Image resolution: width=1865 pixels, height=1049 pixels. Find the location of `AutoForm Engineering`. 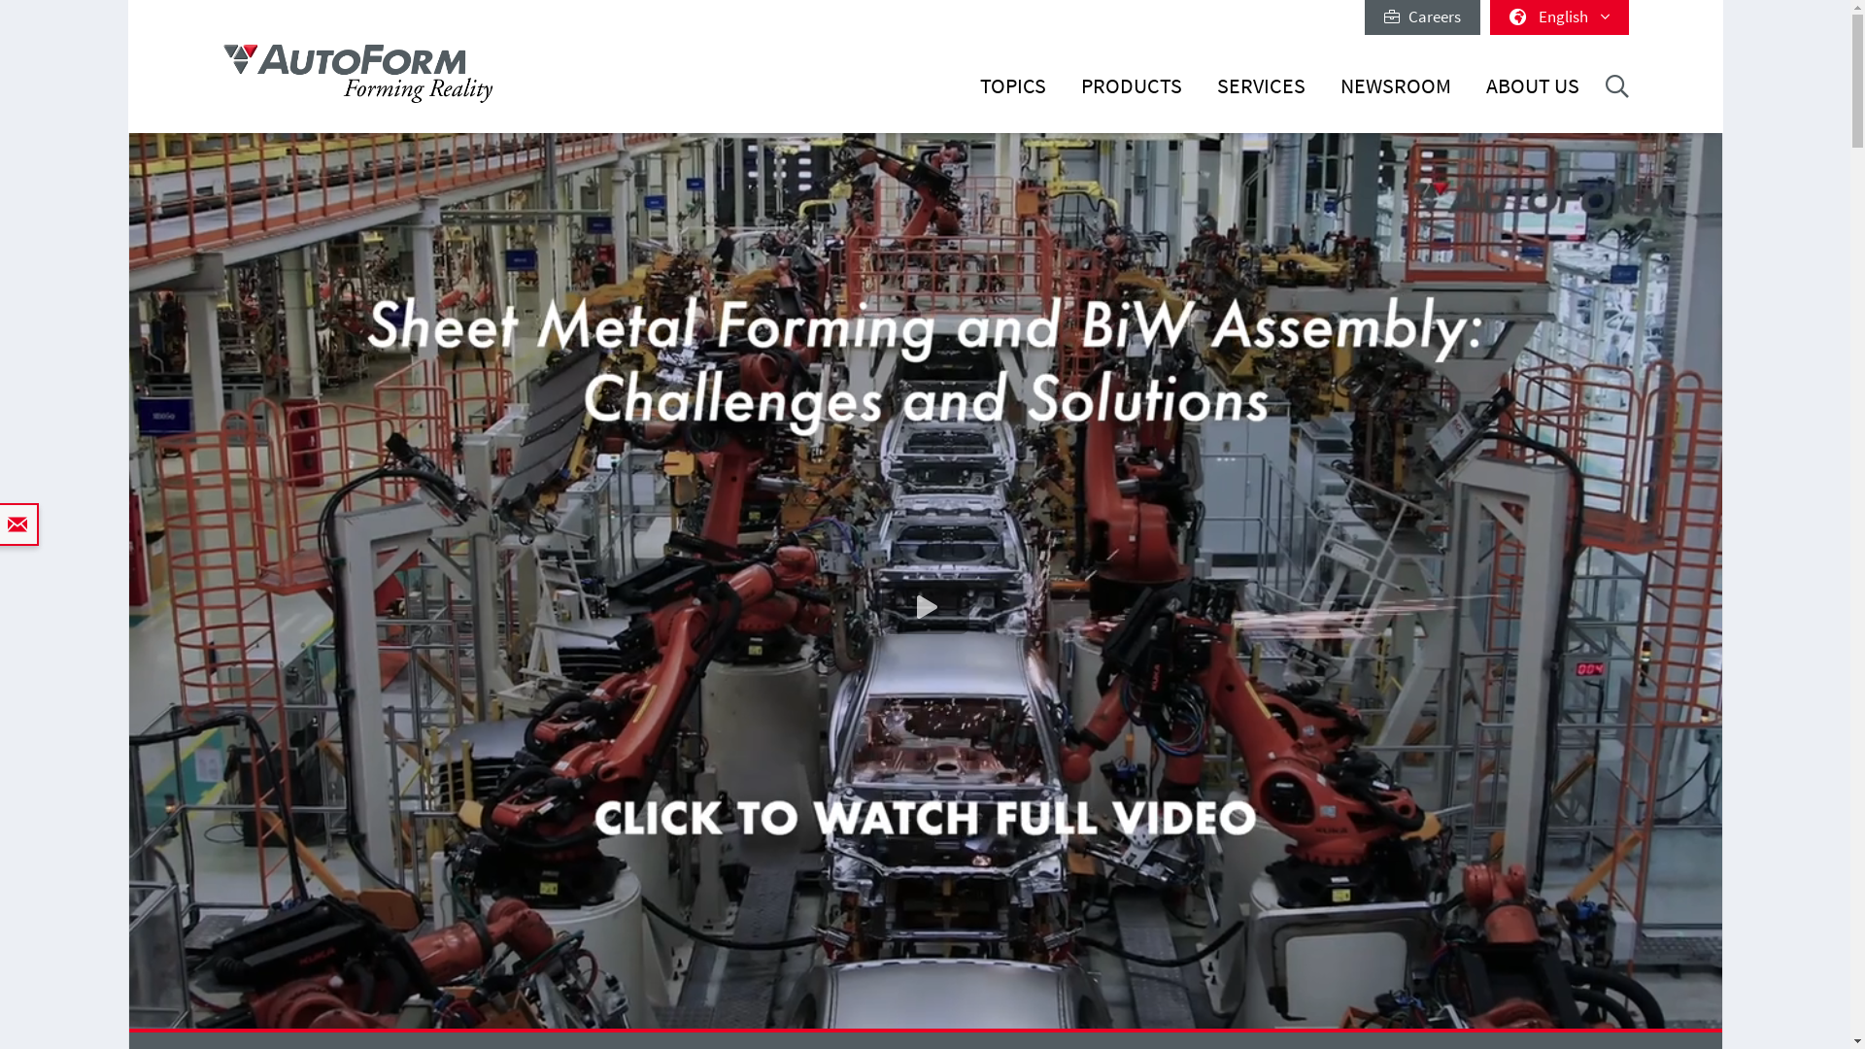

AutoForm Engineering is located at coordinates (357, 74).